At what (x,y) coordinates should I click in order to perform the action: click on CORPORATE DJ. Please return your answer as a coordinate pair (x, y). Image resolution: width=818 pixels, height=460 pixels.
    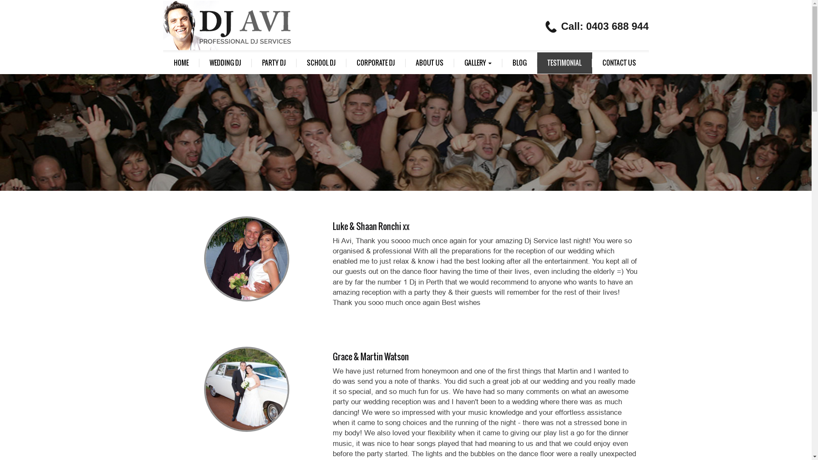
    Looking at the image, I should click on (376, 63).